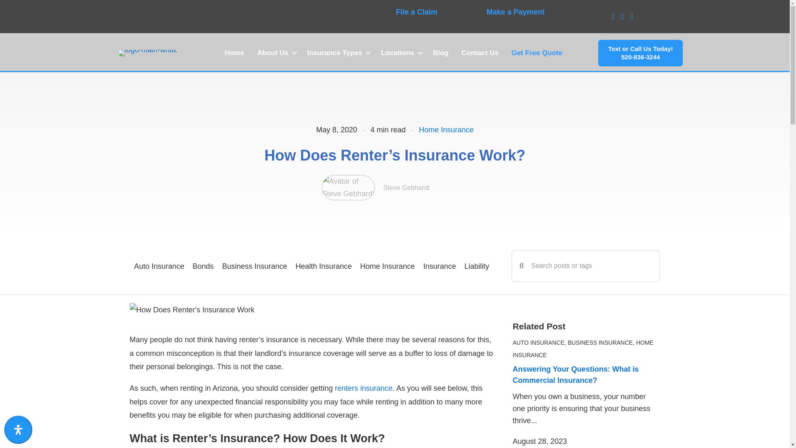  I want to click on Insurance Types, so click(640, 53).